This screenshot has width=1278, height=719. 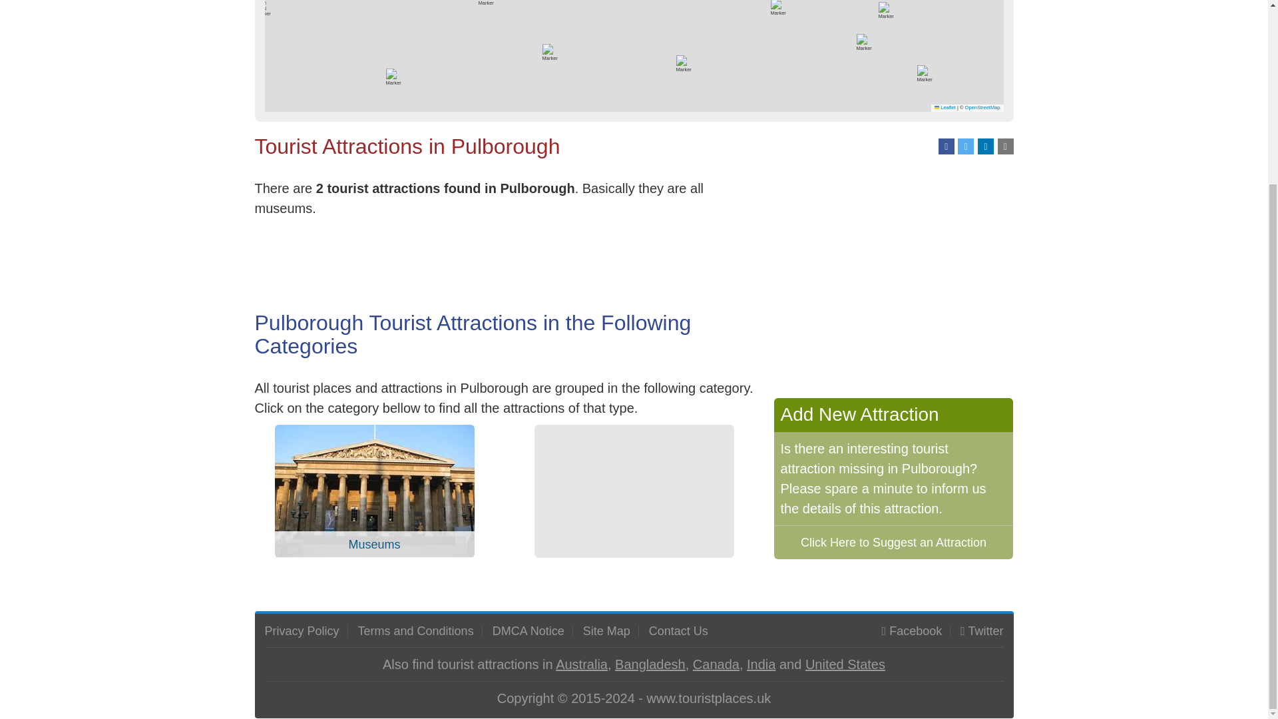 What do you see at coordinates (415, 631) in the screenshot?
I see `Terms and Conditions` at bounding box center [415, 631].